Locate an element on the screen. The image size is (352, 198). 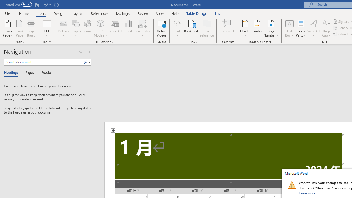
Headings is located at coordinates (12, 73).